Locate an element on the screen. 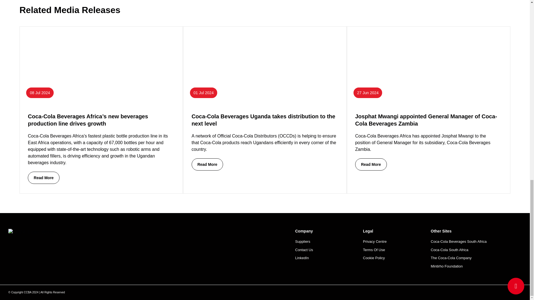 The height and width of the screenshot is (300, 534). Read More is located at coordinates (43, 178).